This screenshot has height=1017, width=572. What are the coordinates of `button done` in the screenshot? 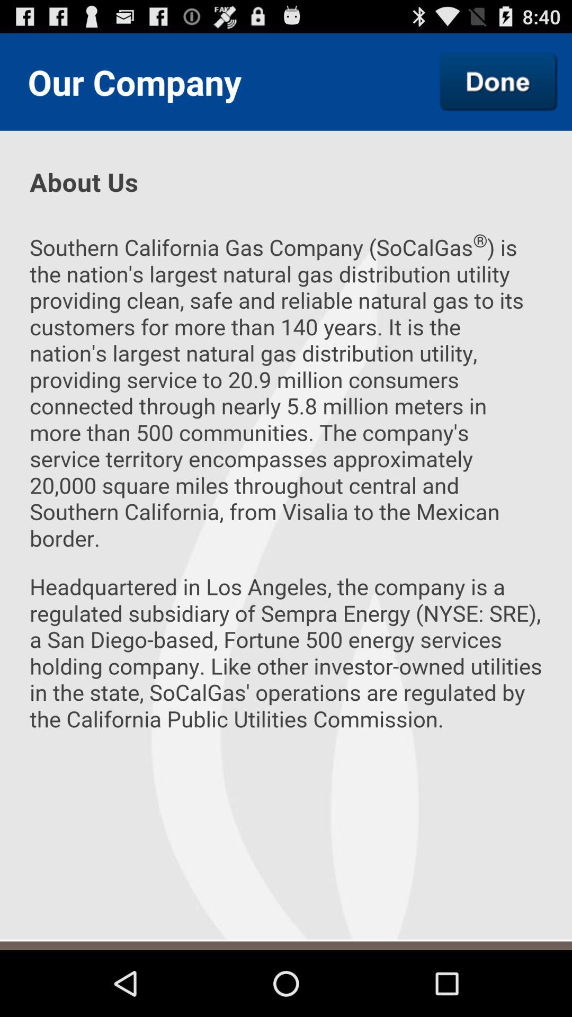 It's located at (498, 82).